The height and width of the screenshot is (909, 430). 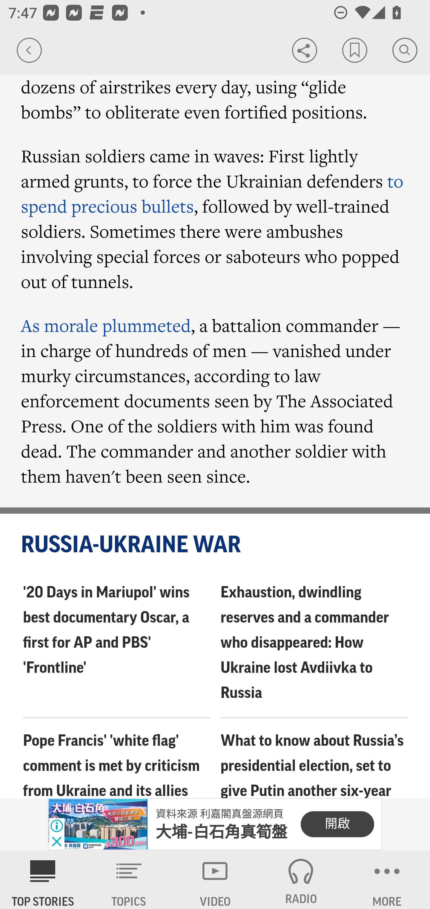 I want to click on MORE, so click(x=387, y=880).